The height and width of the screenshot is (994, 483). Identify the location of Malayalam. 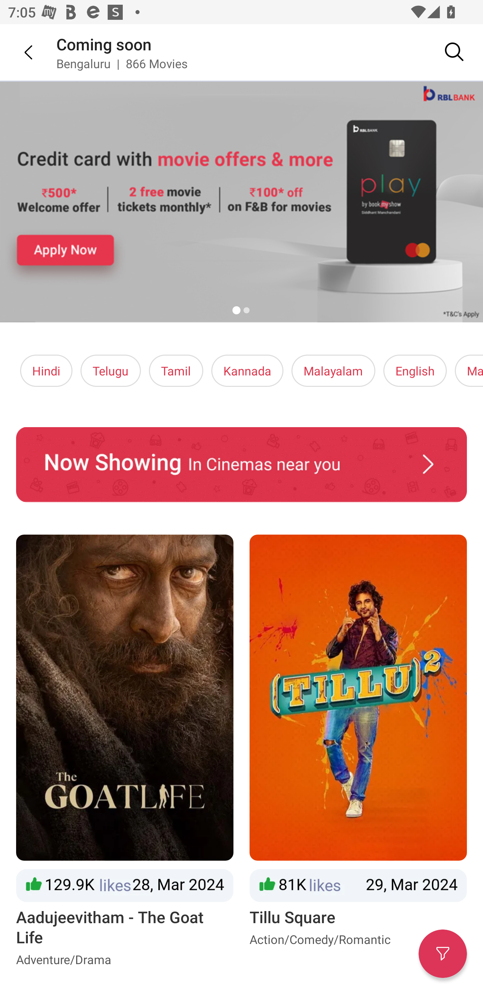
(333, 371).